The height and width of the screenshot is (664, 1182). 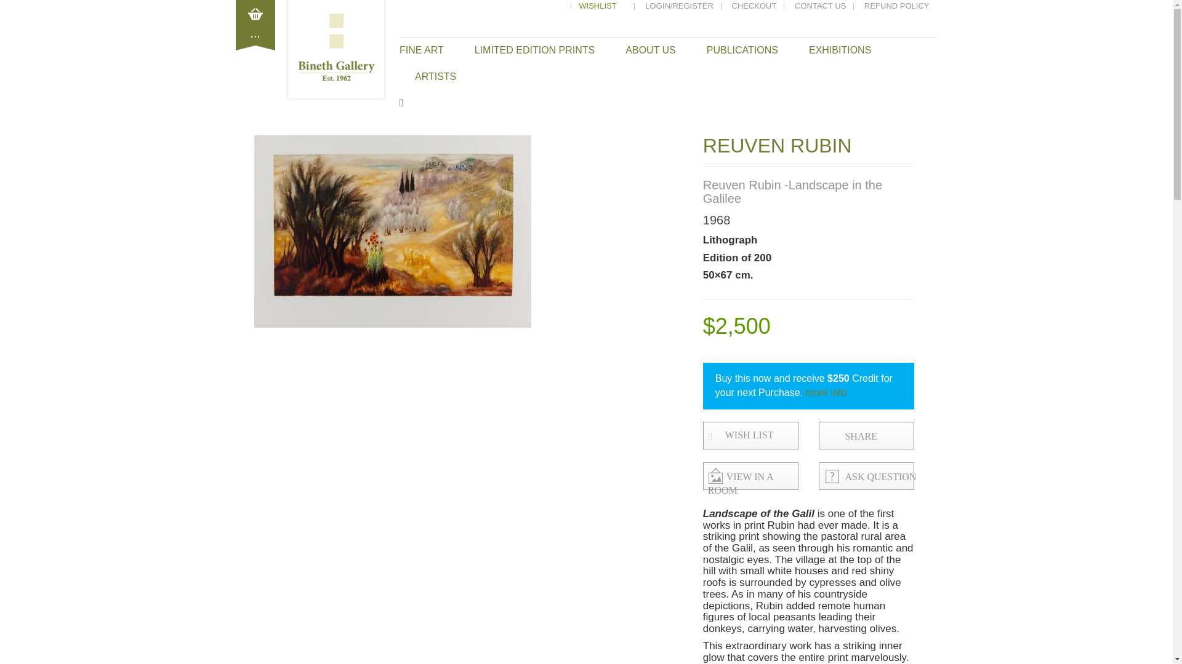 I want to click on ABOUT US, so click(x=650, y=50).